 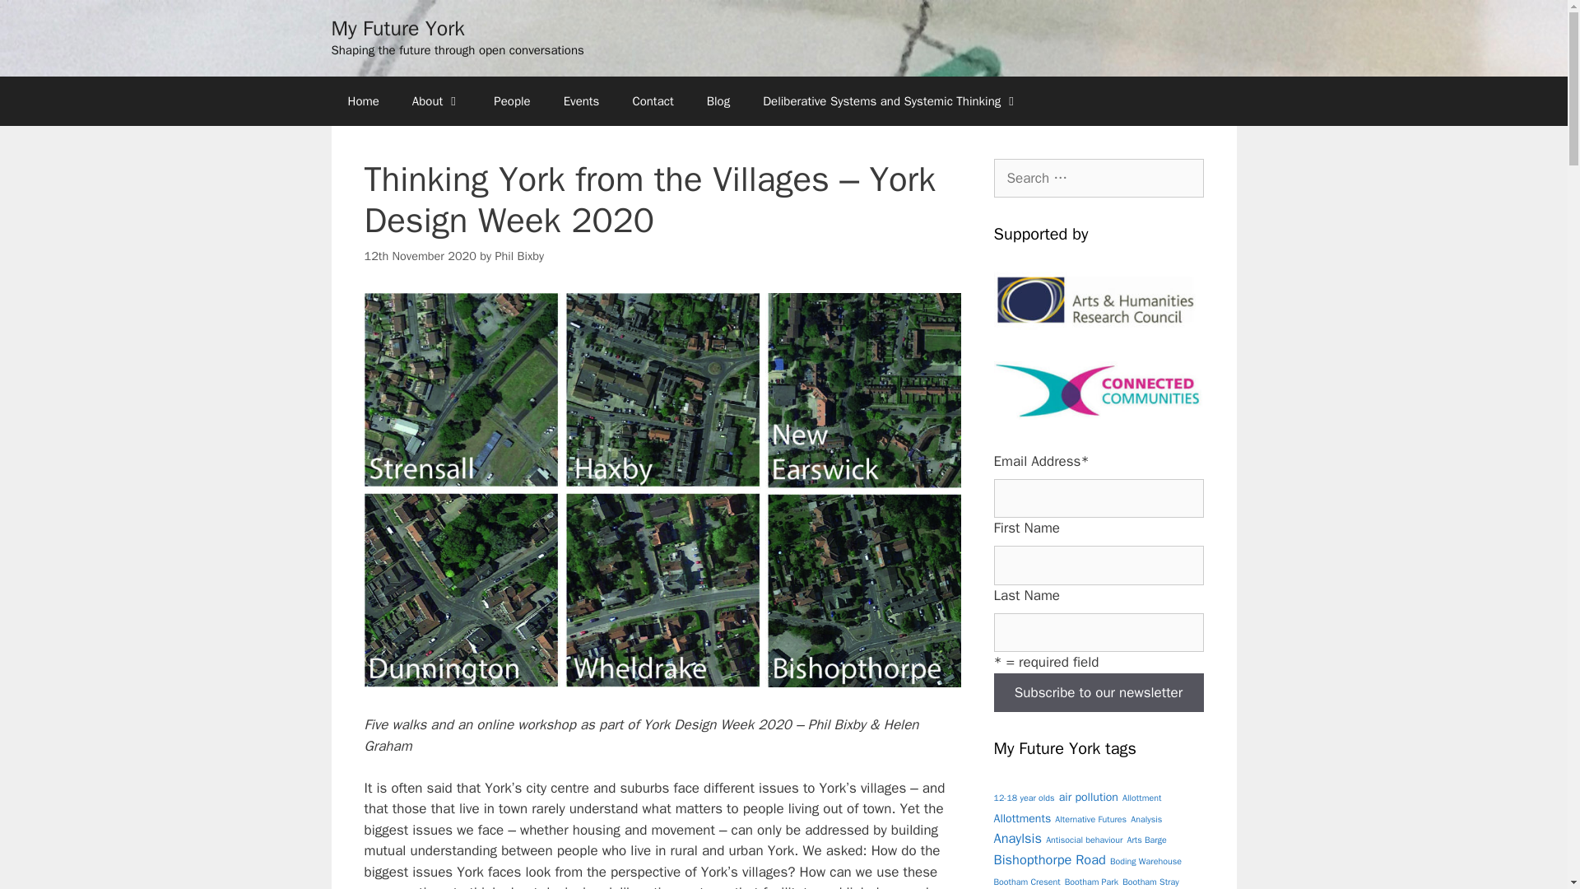 What do you see at coordinates (1145, 861) in the screenshot?
I see `Boding Warehouse` at bounding box center [1145, 861].